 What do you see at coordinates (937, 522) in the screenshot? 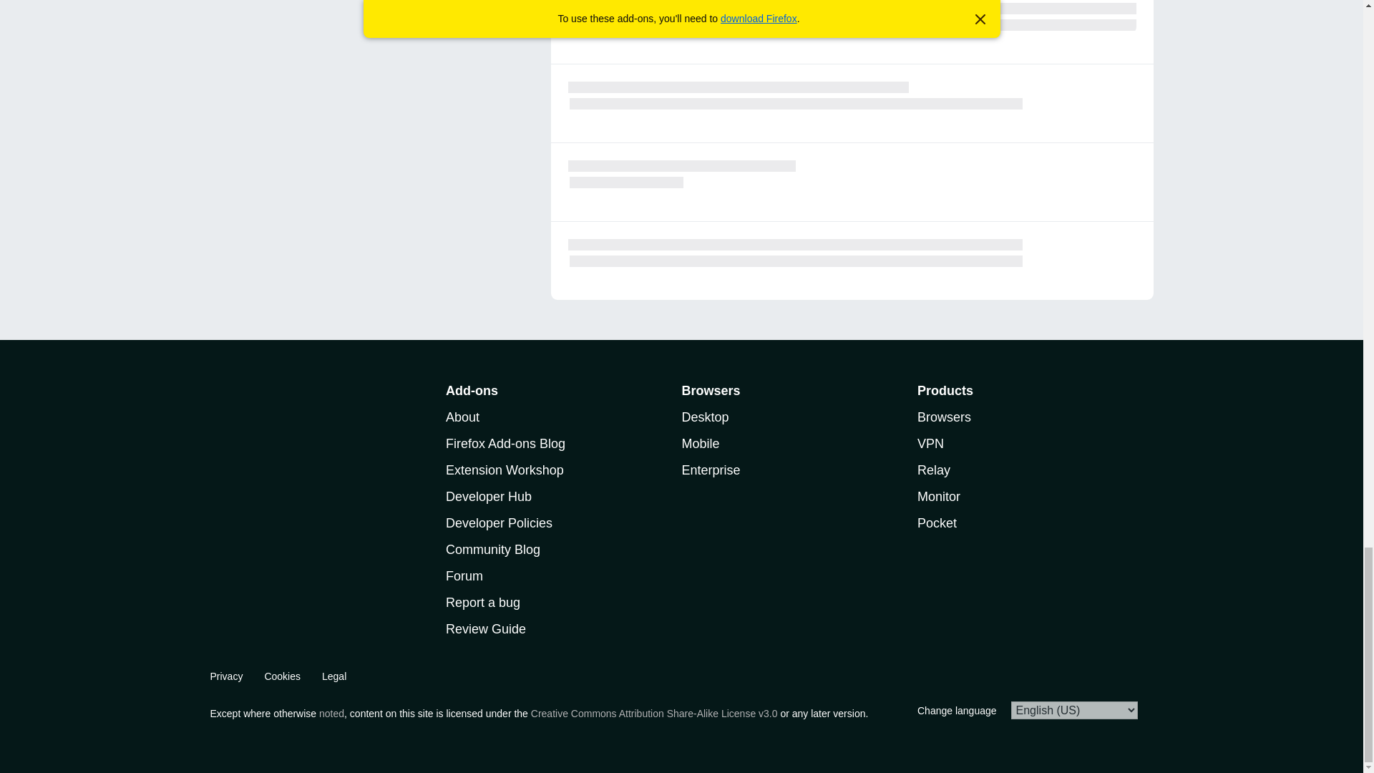
I see `Pocket` at bounding box center [937, 522].